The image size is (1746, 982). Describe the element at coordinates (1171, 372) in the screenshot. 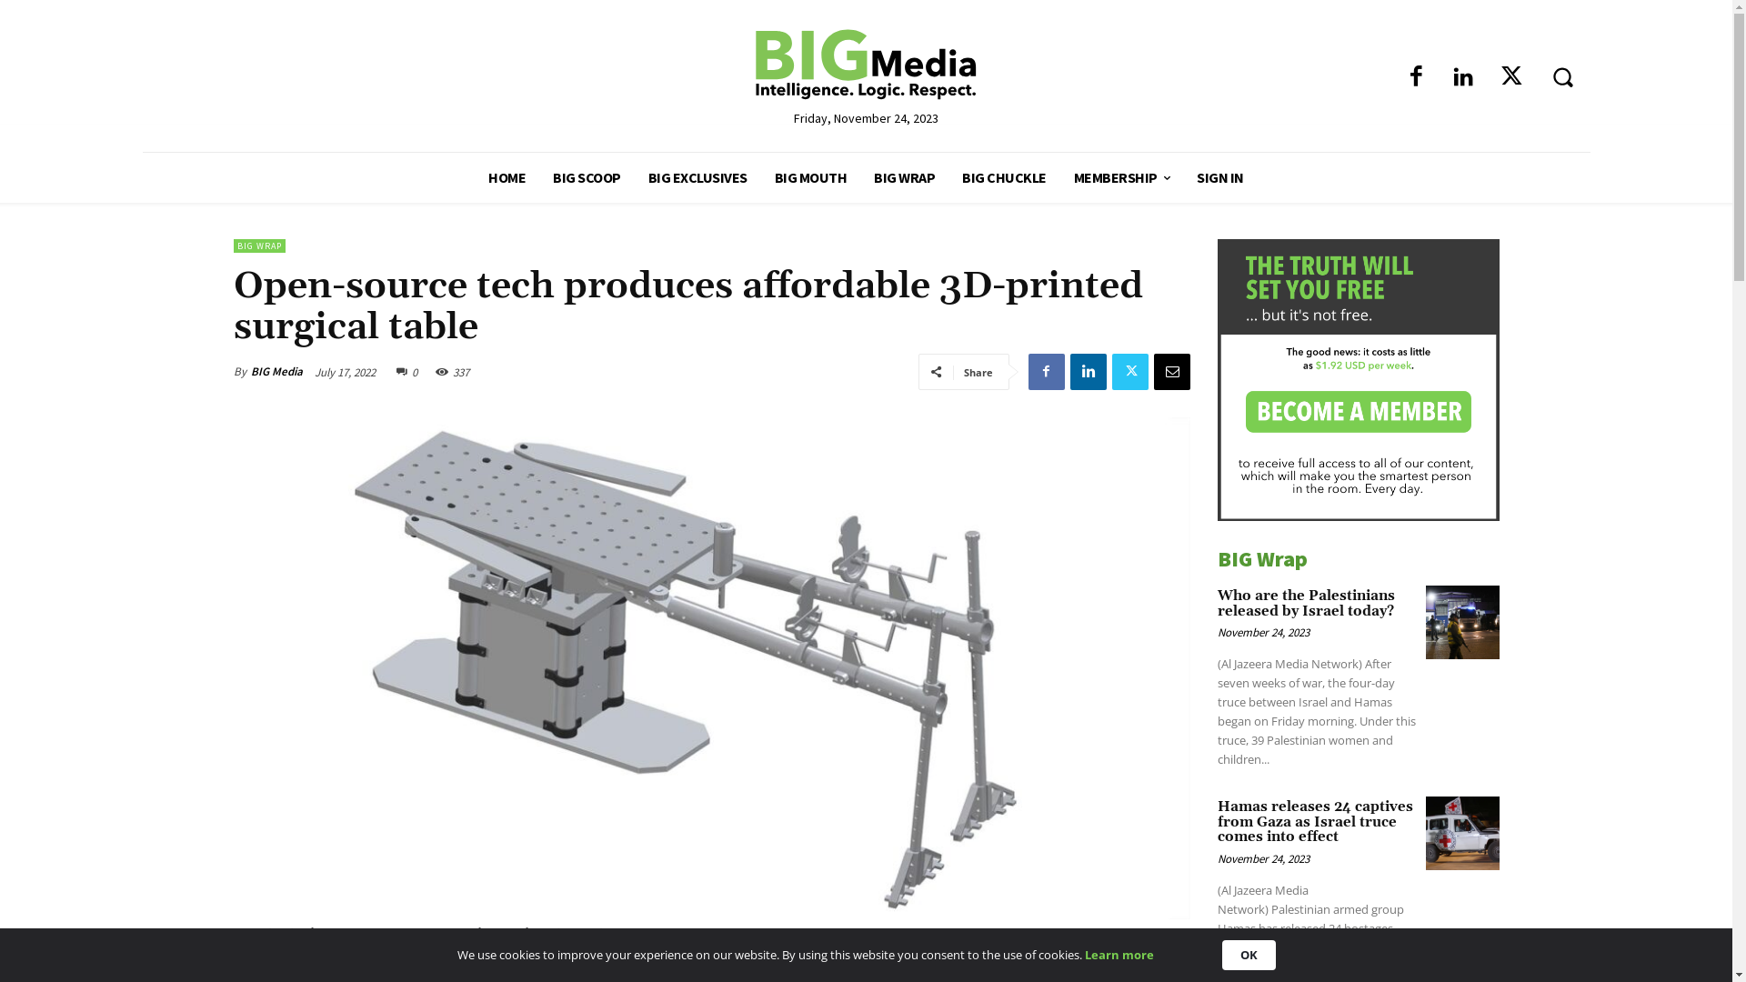

I see `Email` at that location.